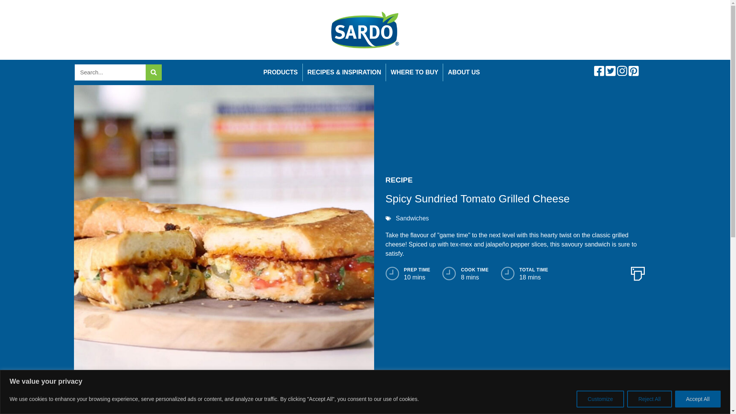 The height and width of the screenshot is (414, 736). Describe the element at coordinates (600, 399) in the screenshot. I see `Customize` at that location.